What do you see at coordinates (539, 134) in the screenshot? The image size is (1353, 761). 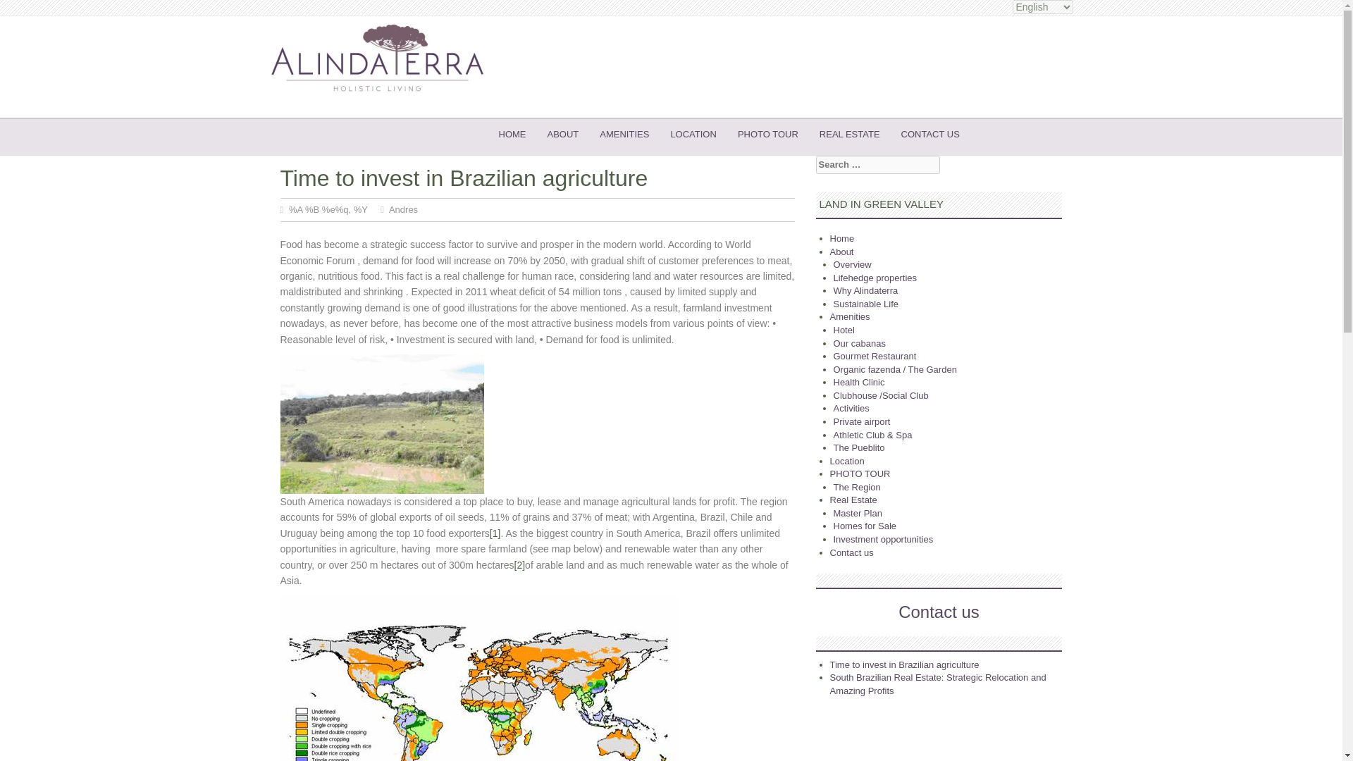 I see `SKIP TO CONTENT` at bounding box center [539, 134].